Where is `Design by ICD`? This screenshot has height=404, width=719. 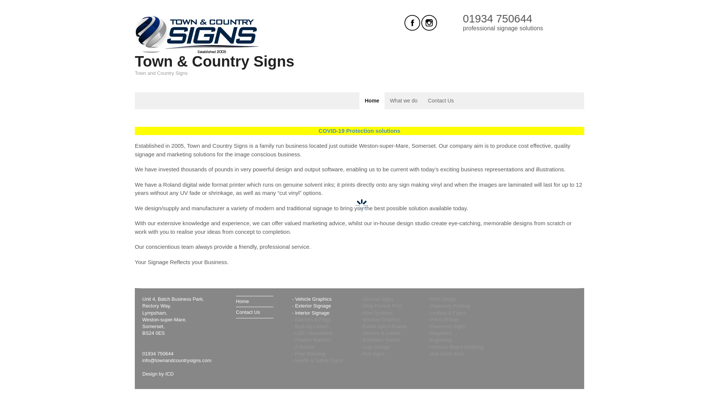 Design by ICD is located at coordinates (158, 374).